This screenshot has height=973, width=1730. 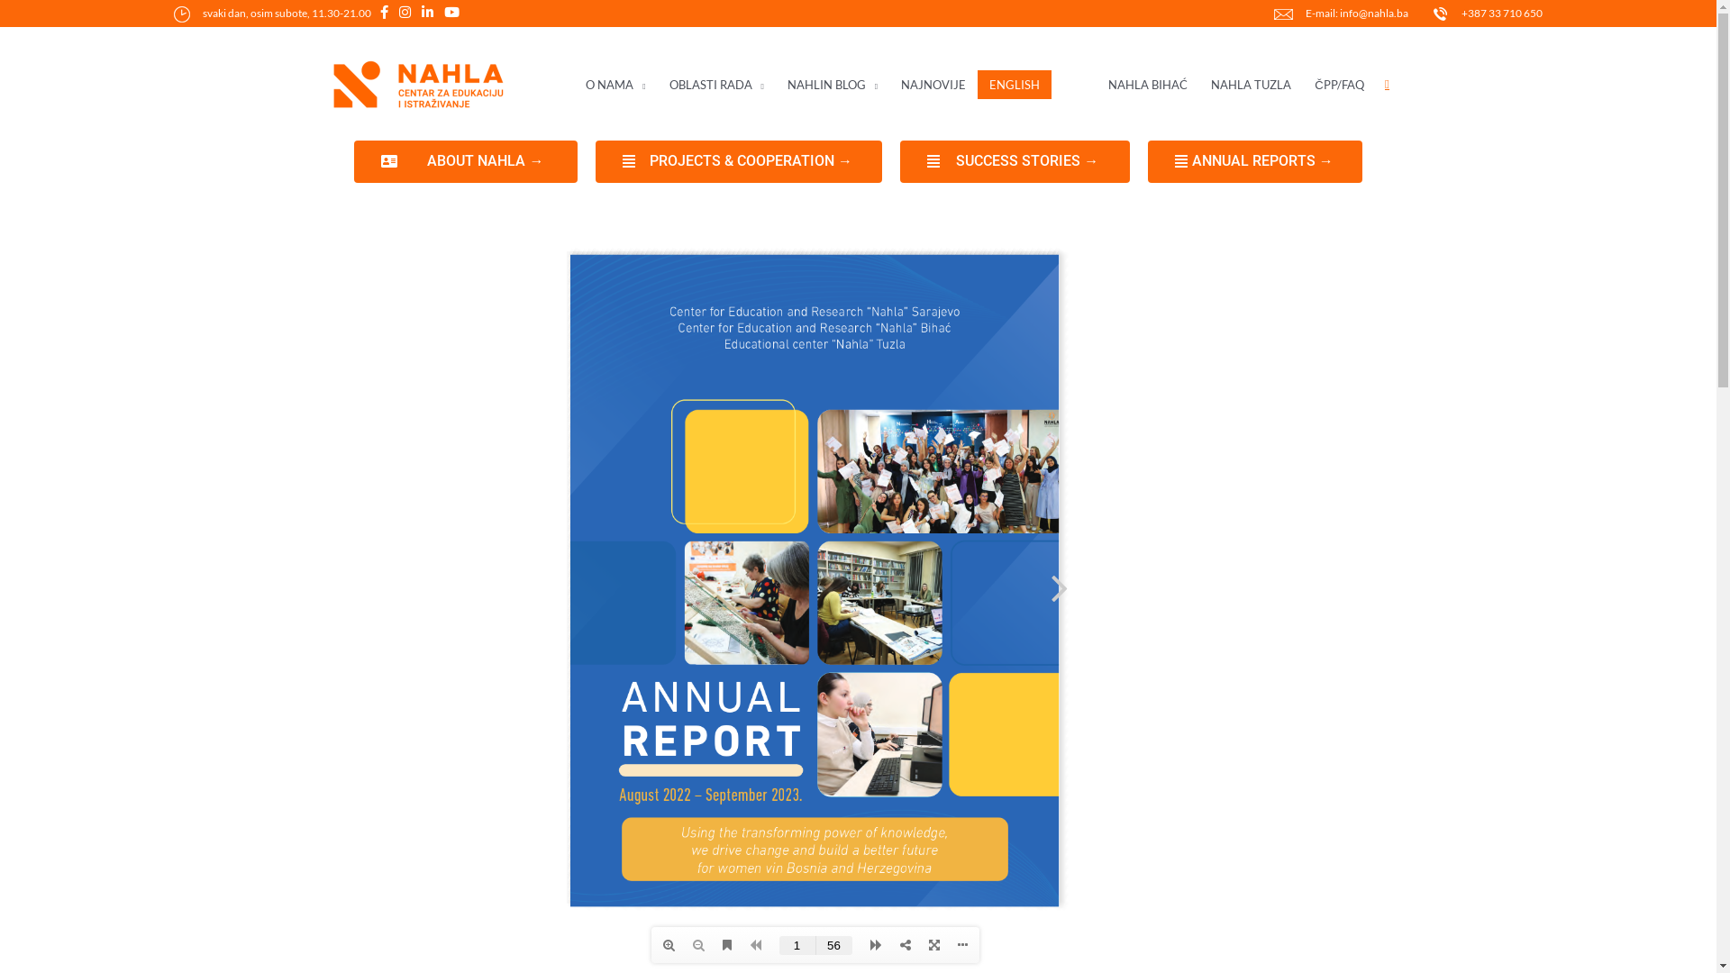 What do you see at coordinates (1015, 85) in the screenshot?
I see `ENGLISH` at bounding box center [1015, 85].